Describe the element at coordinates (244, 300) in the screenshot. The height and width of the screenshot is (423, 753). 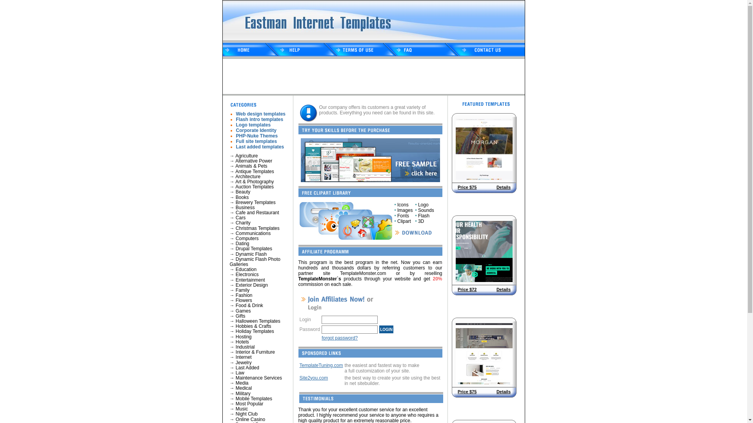
I see `Flowers` at that location.